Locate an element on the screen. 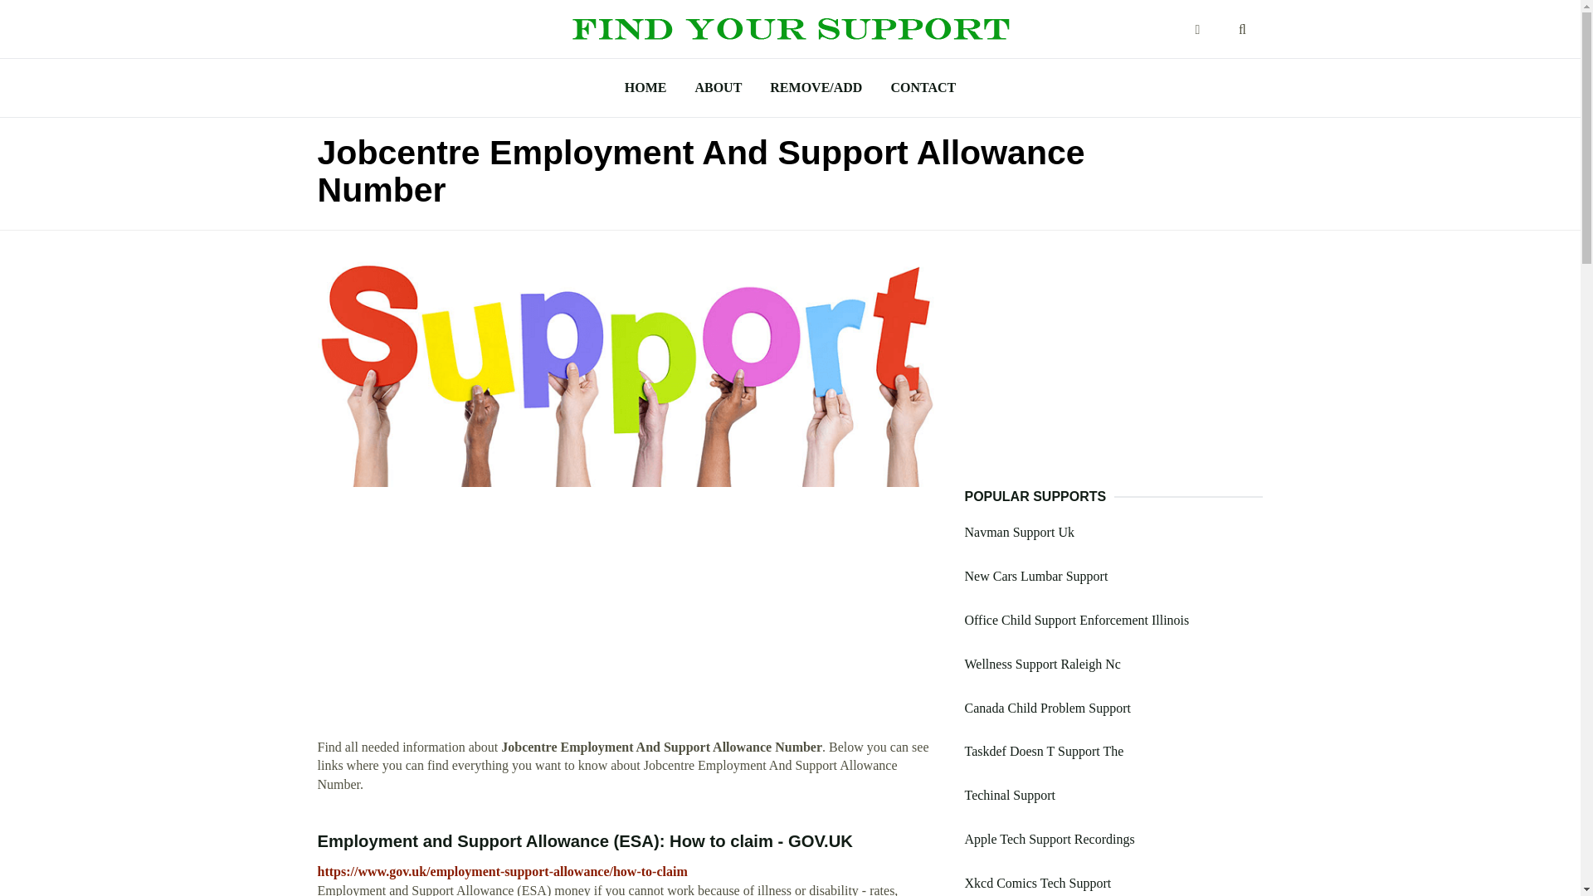 Image resolution: width=1593 pixels, height=896 pixels. HOME is located at coordinates (645, 88).